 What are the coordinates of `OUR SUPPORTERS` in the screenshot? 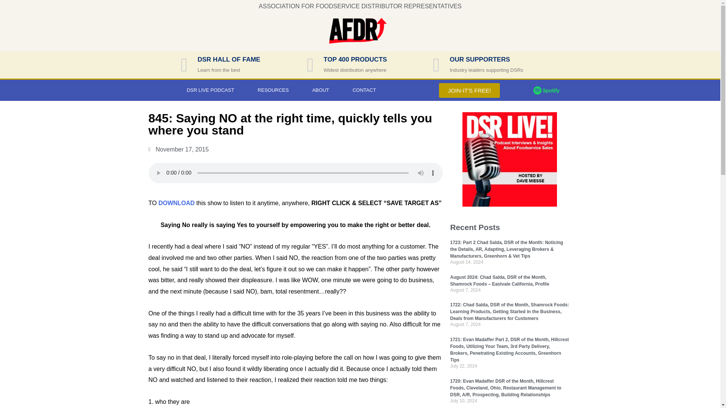 It's located at (479, 59).